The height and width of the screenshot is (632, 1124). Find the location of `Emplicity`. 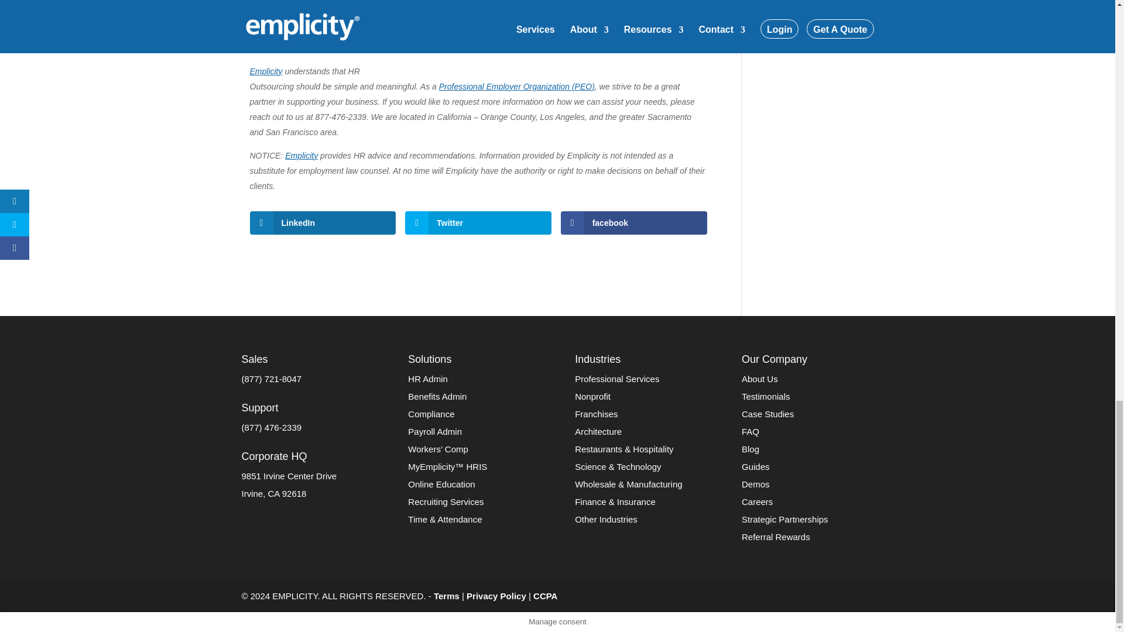

Emplicity is located at coordinates (266, 71).